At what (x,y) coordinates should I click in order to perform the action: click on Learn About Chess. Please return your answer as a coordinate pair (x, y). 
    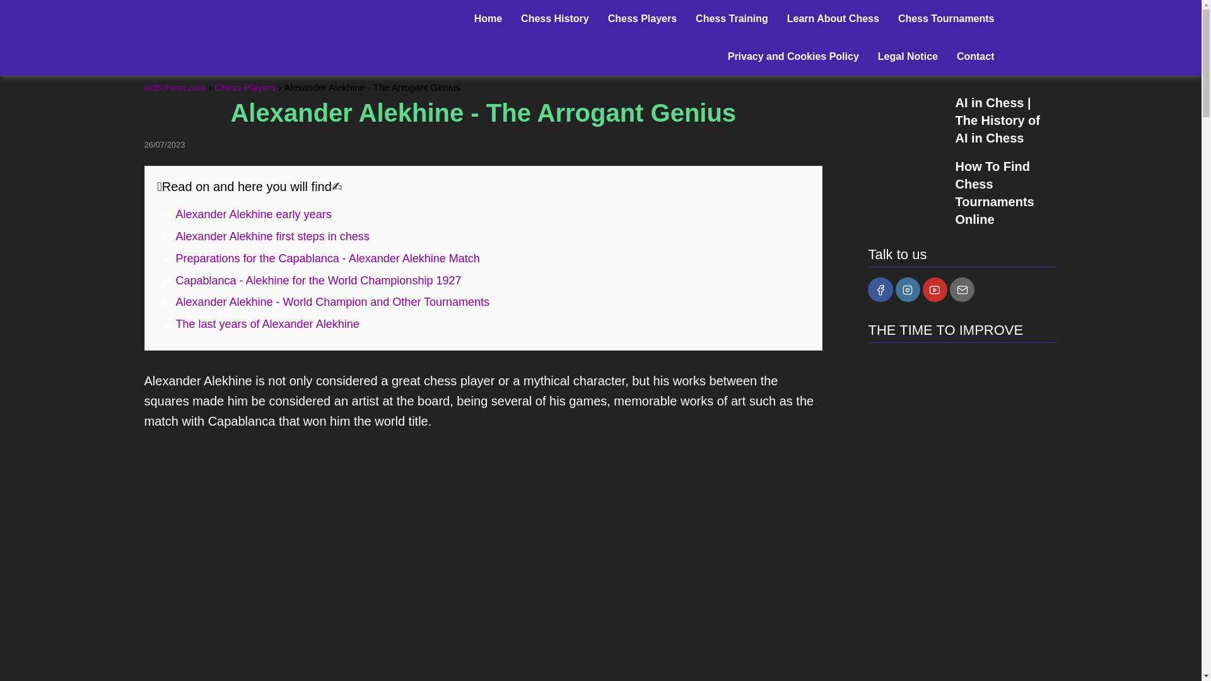
    Looking at the image, I should click on (833, 18).